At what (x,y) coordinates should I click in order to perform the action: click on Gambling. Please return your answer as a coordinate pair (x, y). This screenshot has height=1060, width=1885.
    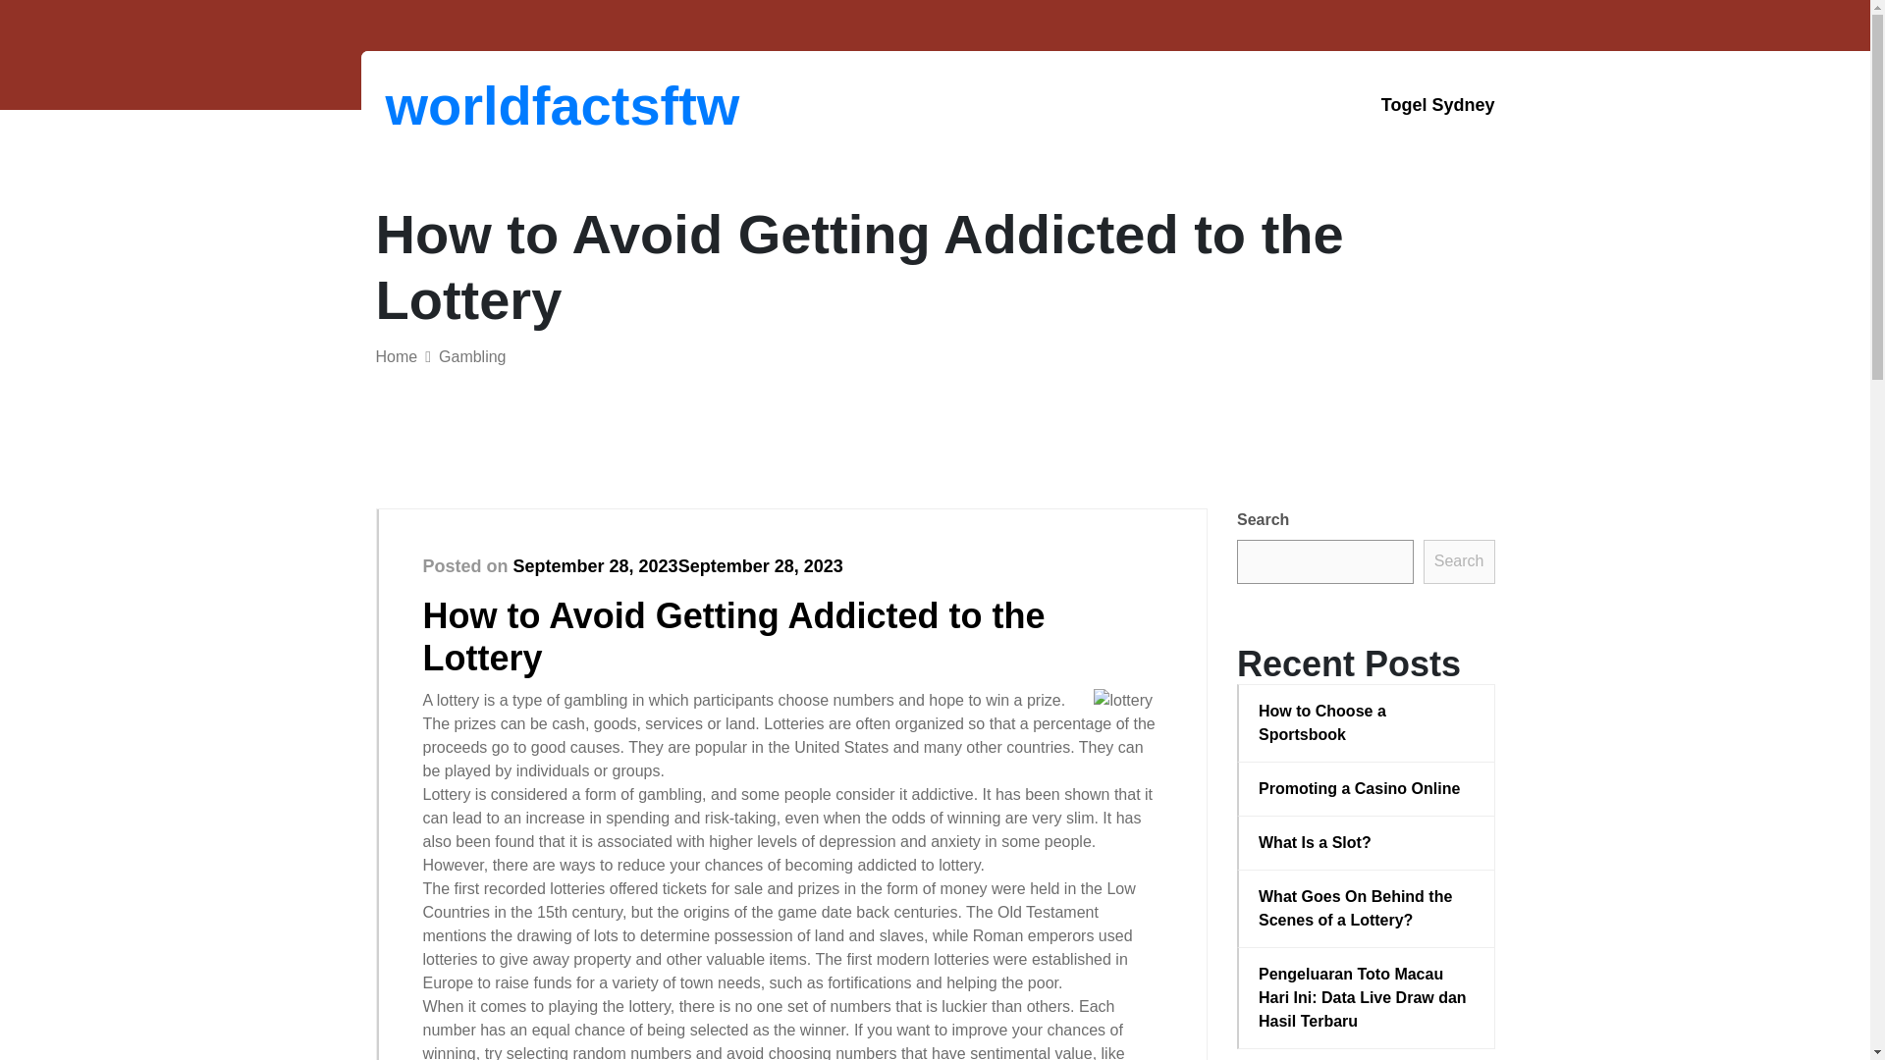
    Looking at the image, I should click on (471, 356).